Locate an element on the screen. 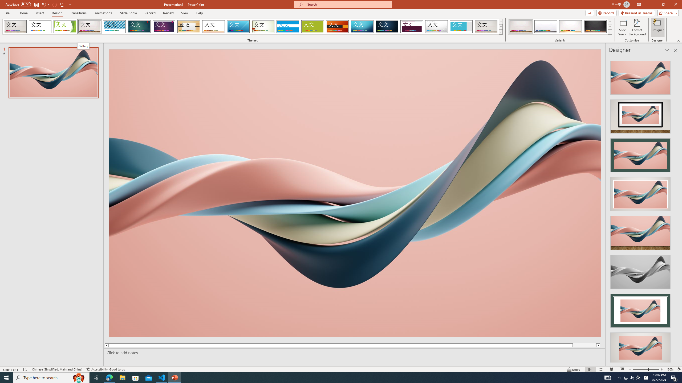  Variants is located at coordinates (610, 32).